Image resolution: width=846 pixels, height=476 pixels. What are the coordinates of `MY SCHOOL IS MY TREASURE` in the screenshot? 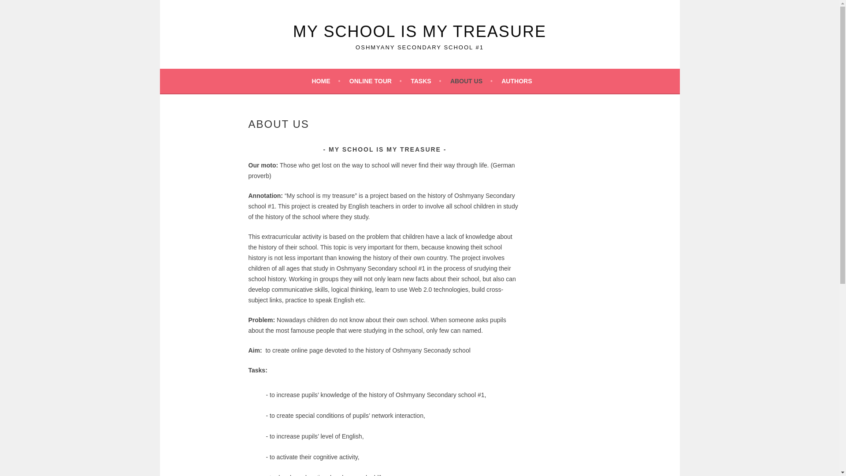 It's located at (419, 32).